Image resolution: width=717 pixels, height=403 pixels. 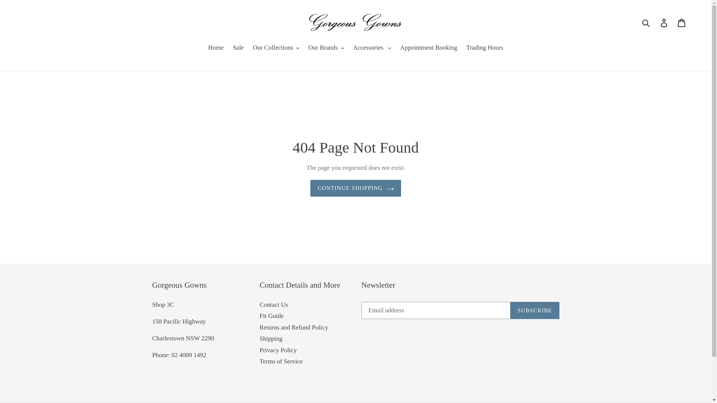 I want to click on Returns and Refund Policy, so click(x=294, y=328).